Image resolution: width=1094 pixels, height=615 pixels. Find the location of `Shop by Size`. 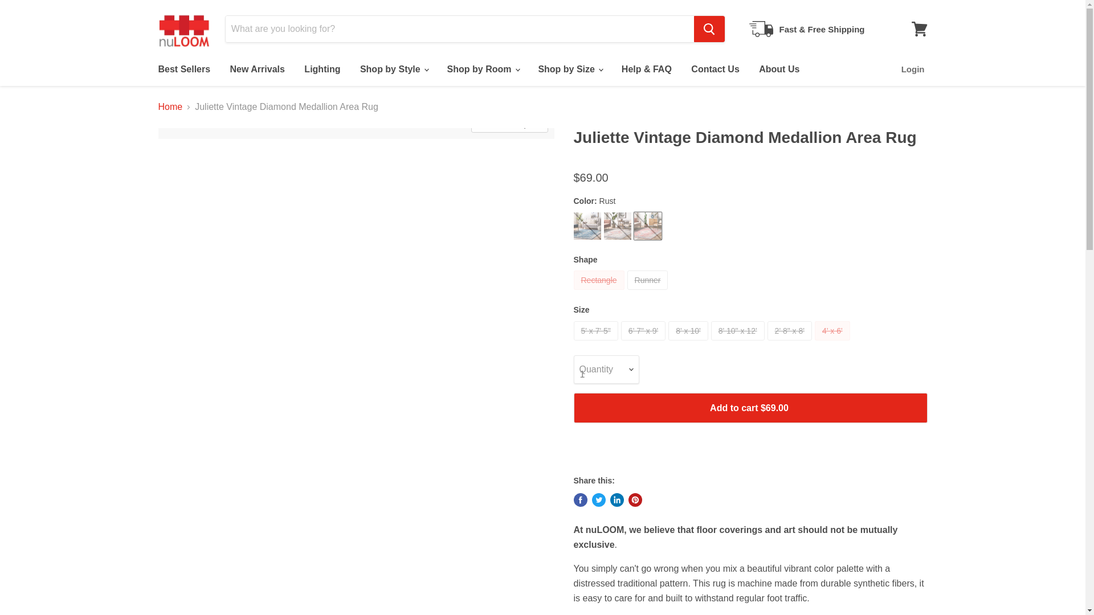

Shop by Size is located at coordinates (570, 69).